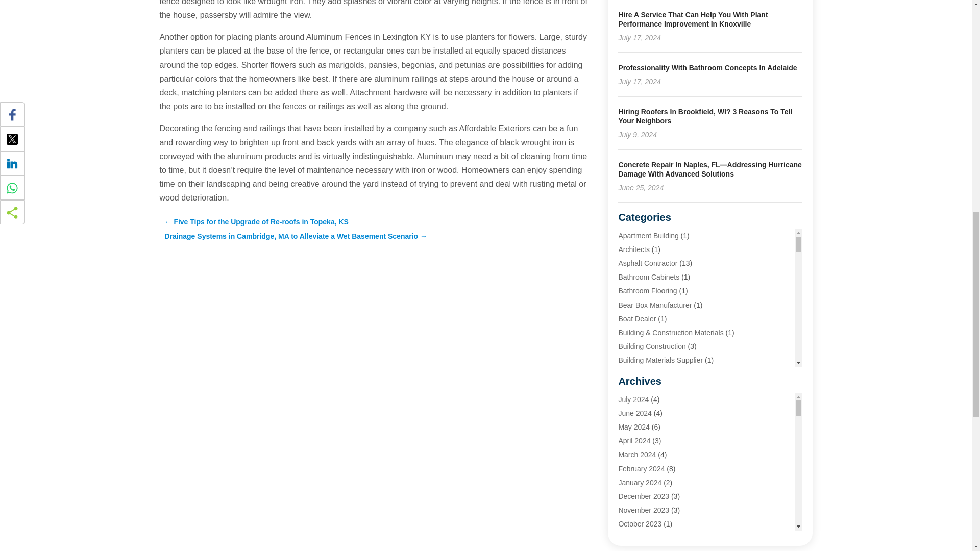  Describe the element at coordinates (650, 429) in the screenshot. I see `Concrete Contractor` at that location.